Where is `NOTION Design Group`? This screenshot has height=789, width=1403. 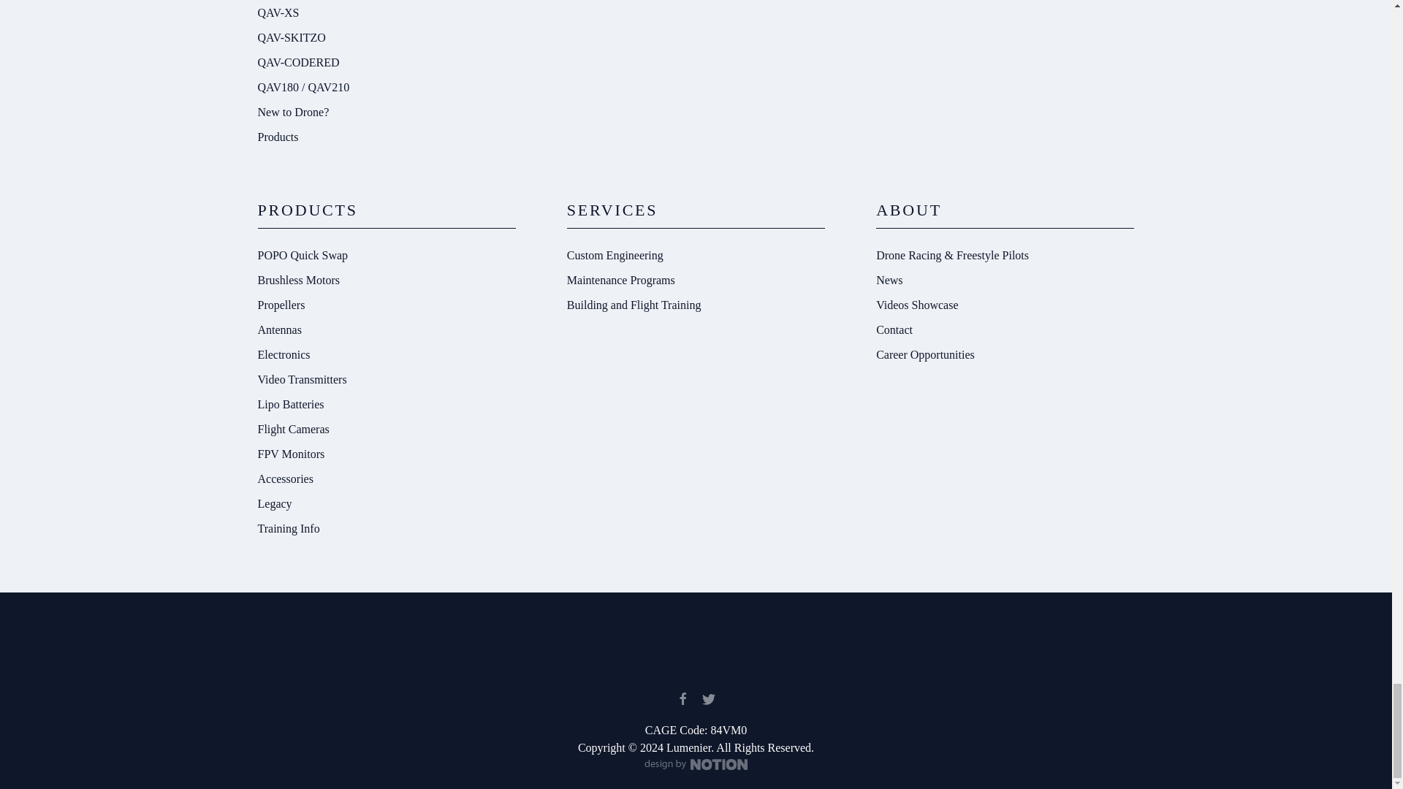
NOTION Design Group is located at coordinates (696, 765).